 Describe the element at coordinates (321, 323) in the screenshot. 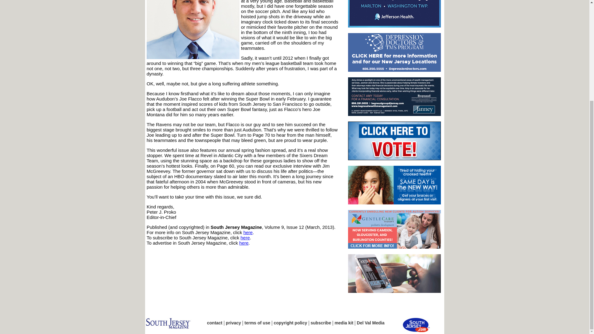

I see `subscribe` at that location.